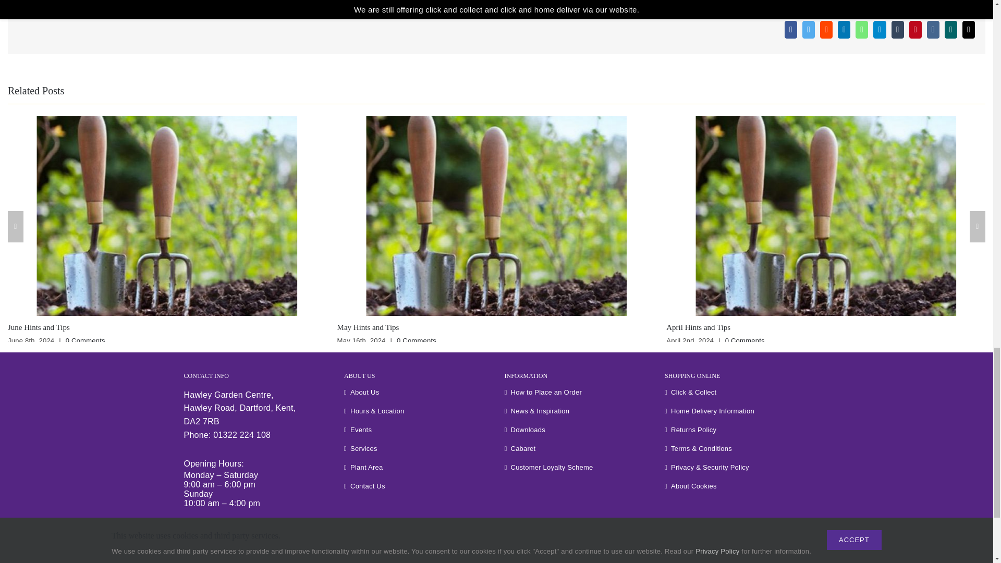 The image size is (1001, 563). I want to click on Vk, so click(933, 29).